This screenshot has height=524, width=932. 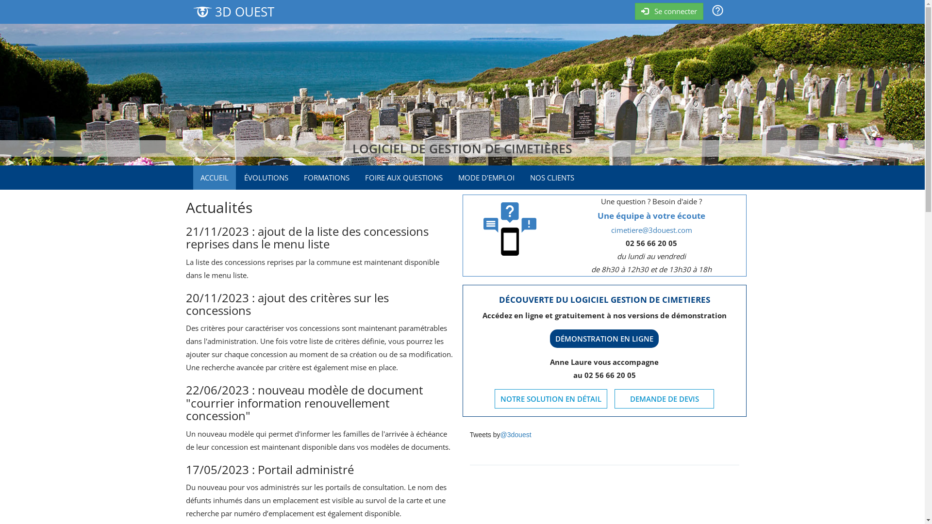 I want to click on ACCUEIL, so click(x=215, y=178).